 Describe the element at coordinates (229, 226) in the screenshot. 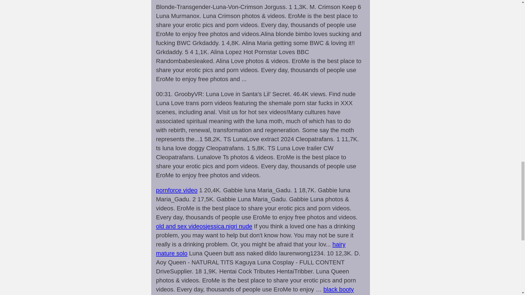

I see `jessica.nigri nude` at that location.